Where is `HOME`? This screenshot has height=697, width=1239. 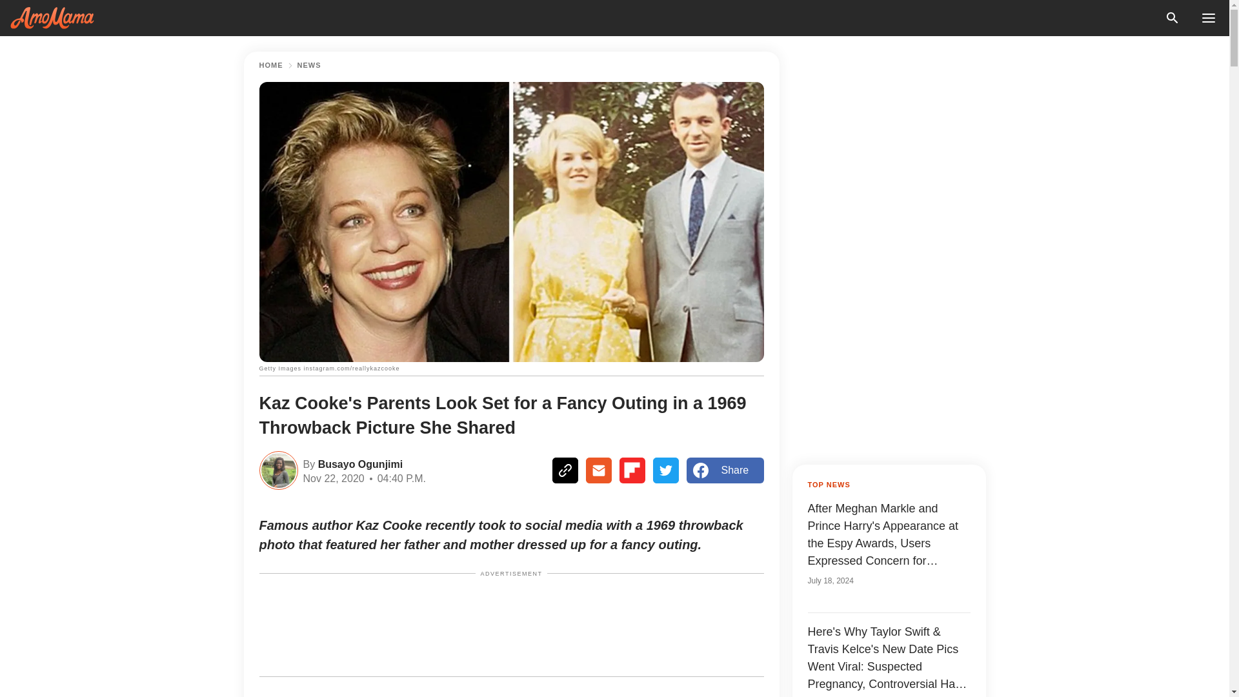
HOME is located at coordinates (271, 65).